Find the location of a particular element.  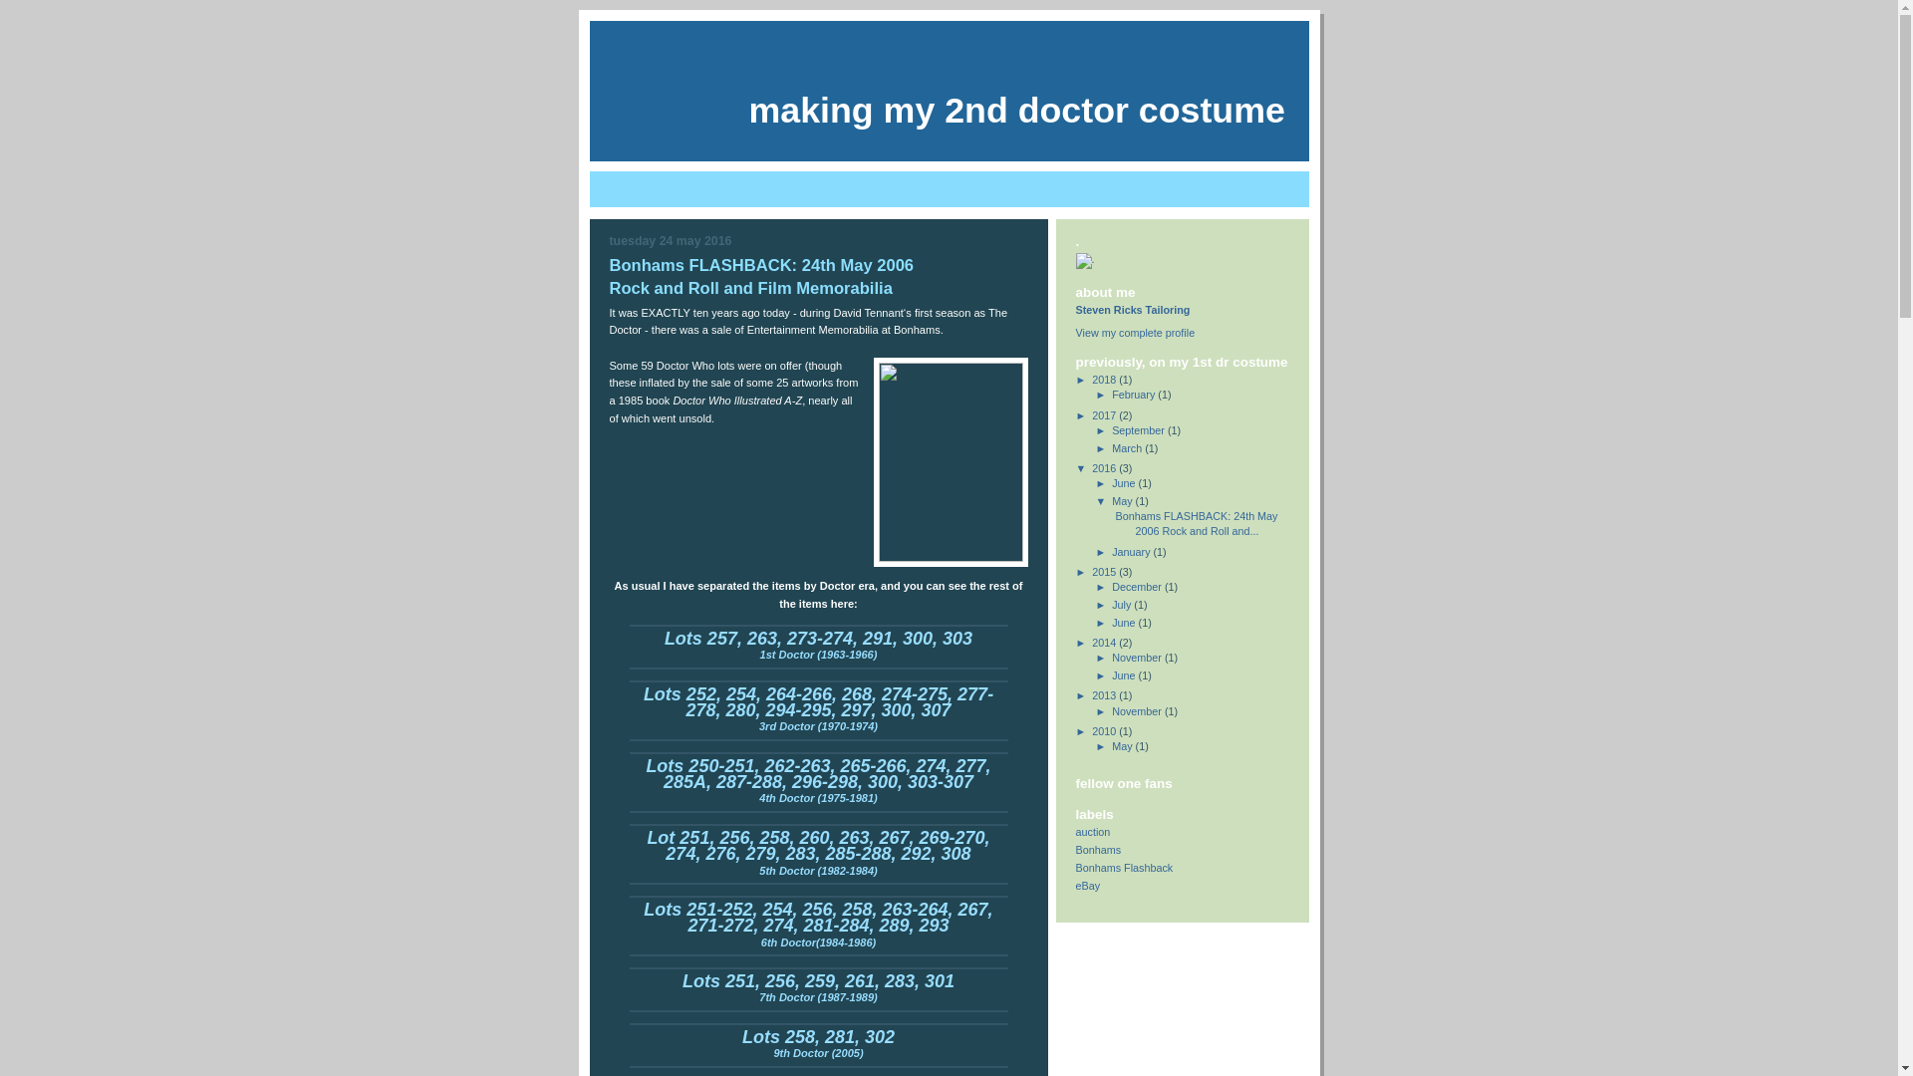

View my complete profile is located at coordinates (1136, 333).